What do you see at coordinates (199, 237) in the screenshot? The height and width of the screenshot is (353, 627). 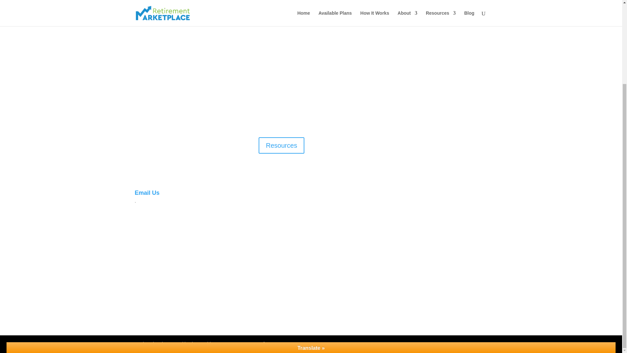 I see `RMKT-REV-72` at bounding box center [199, 237].